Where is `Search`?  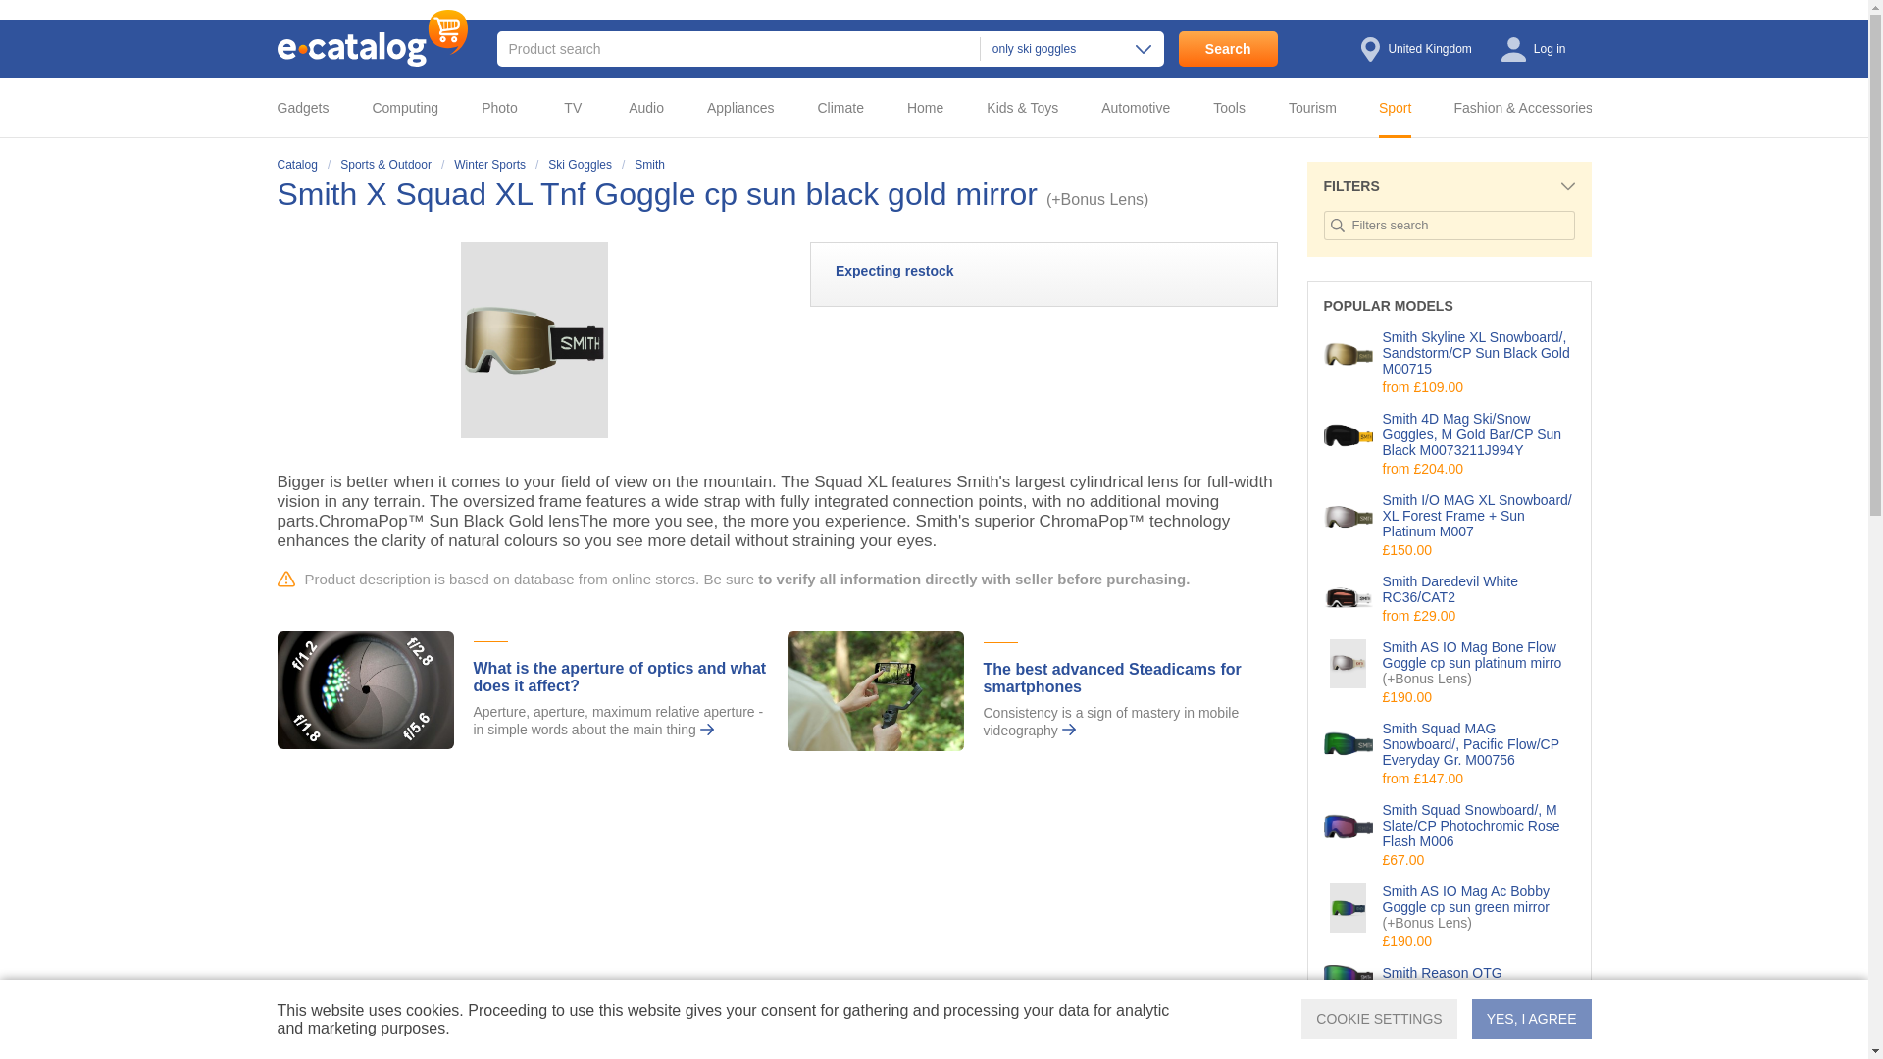
Search is located at coordinates (1228, 49).